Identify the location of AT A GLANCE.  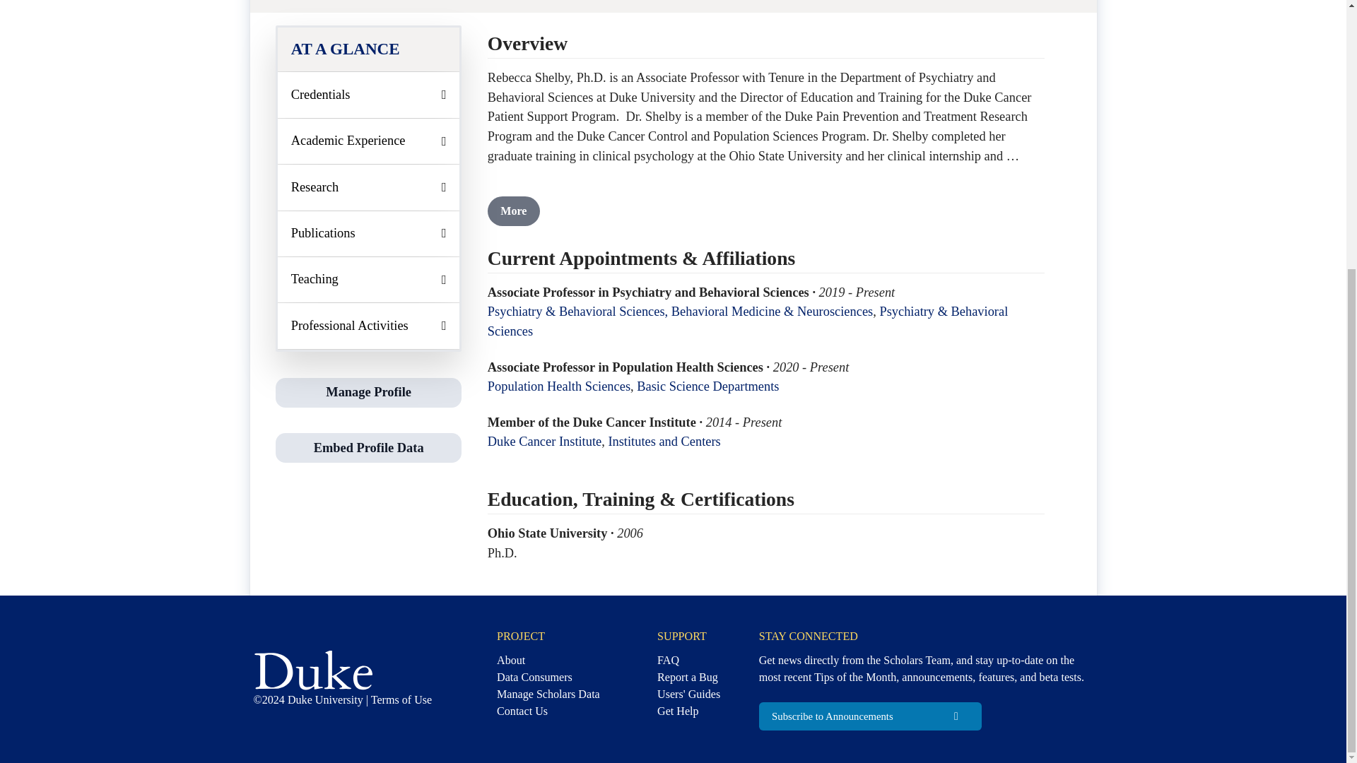
(369, 49).